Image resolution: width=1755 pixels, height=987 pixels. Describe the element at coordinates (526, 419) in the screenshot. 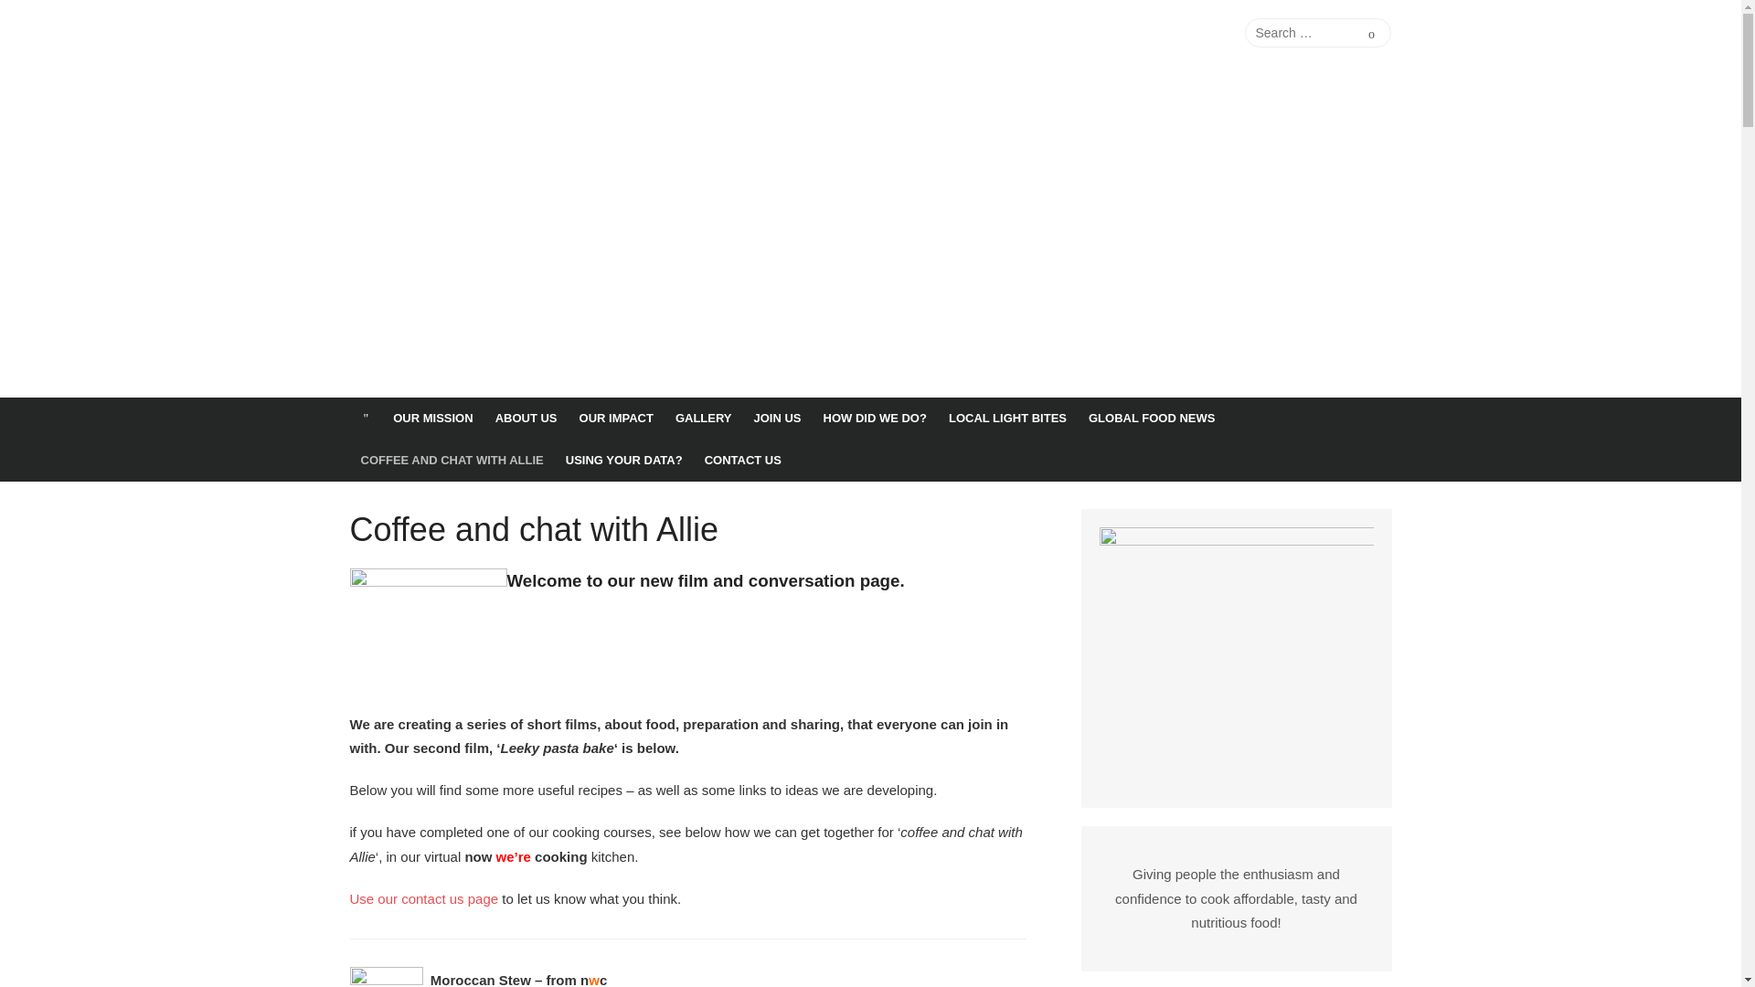

I see `ABOUT US` at that location.